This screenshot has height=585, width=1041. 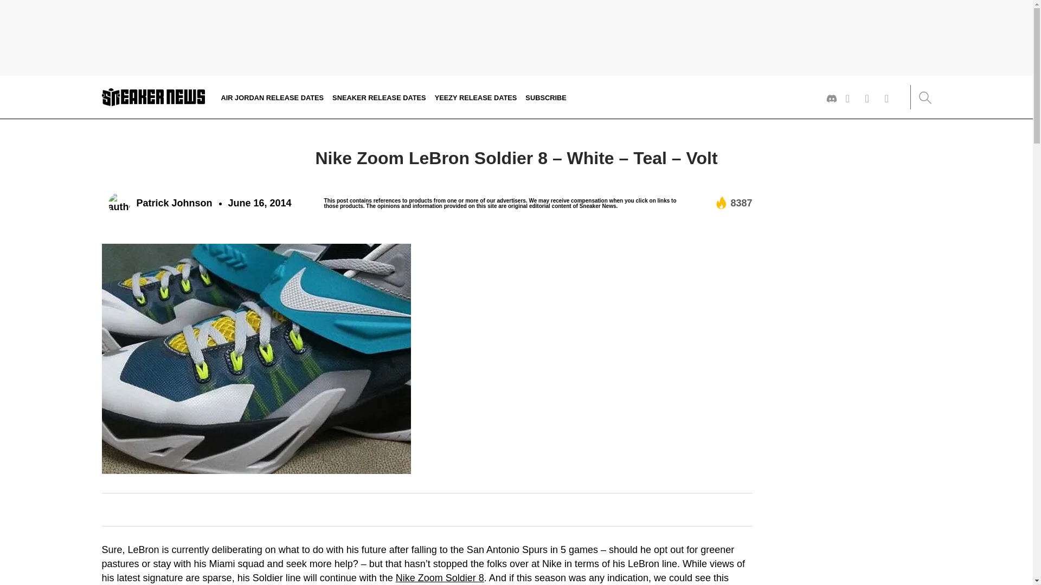 I want to click on Skip to main content, so click(x=3, y=87).